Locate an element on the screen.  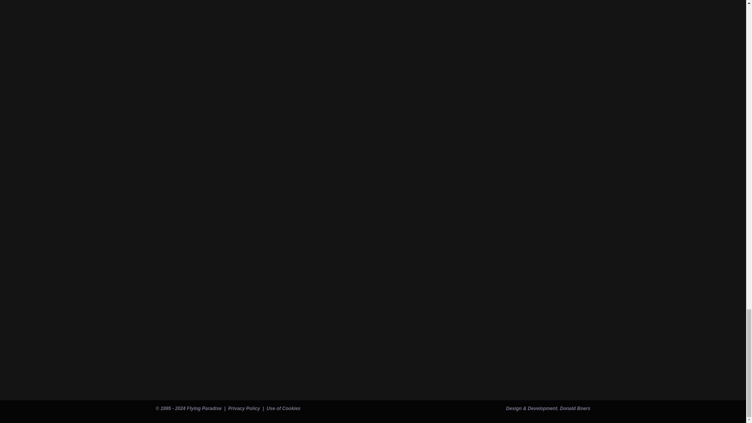
Use of Cookies is located at coordinates (284, 408).